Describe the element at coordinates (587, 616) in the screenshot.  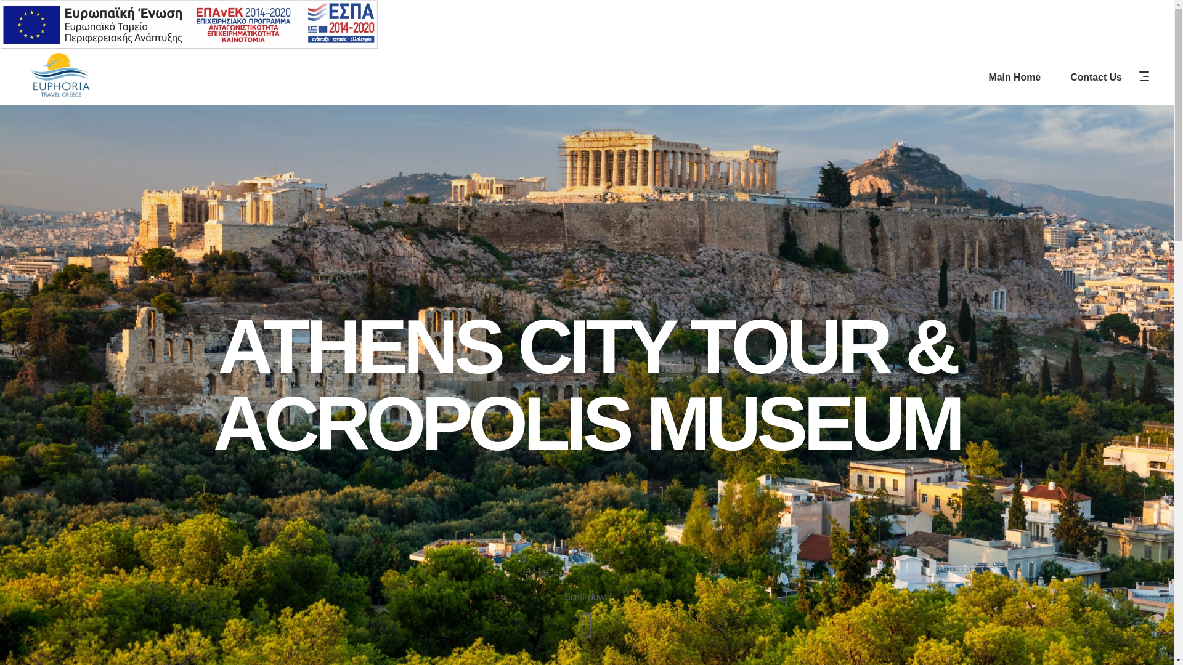
I see `Scroll down` at that location.